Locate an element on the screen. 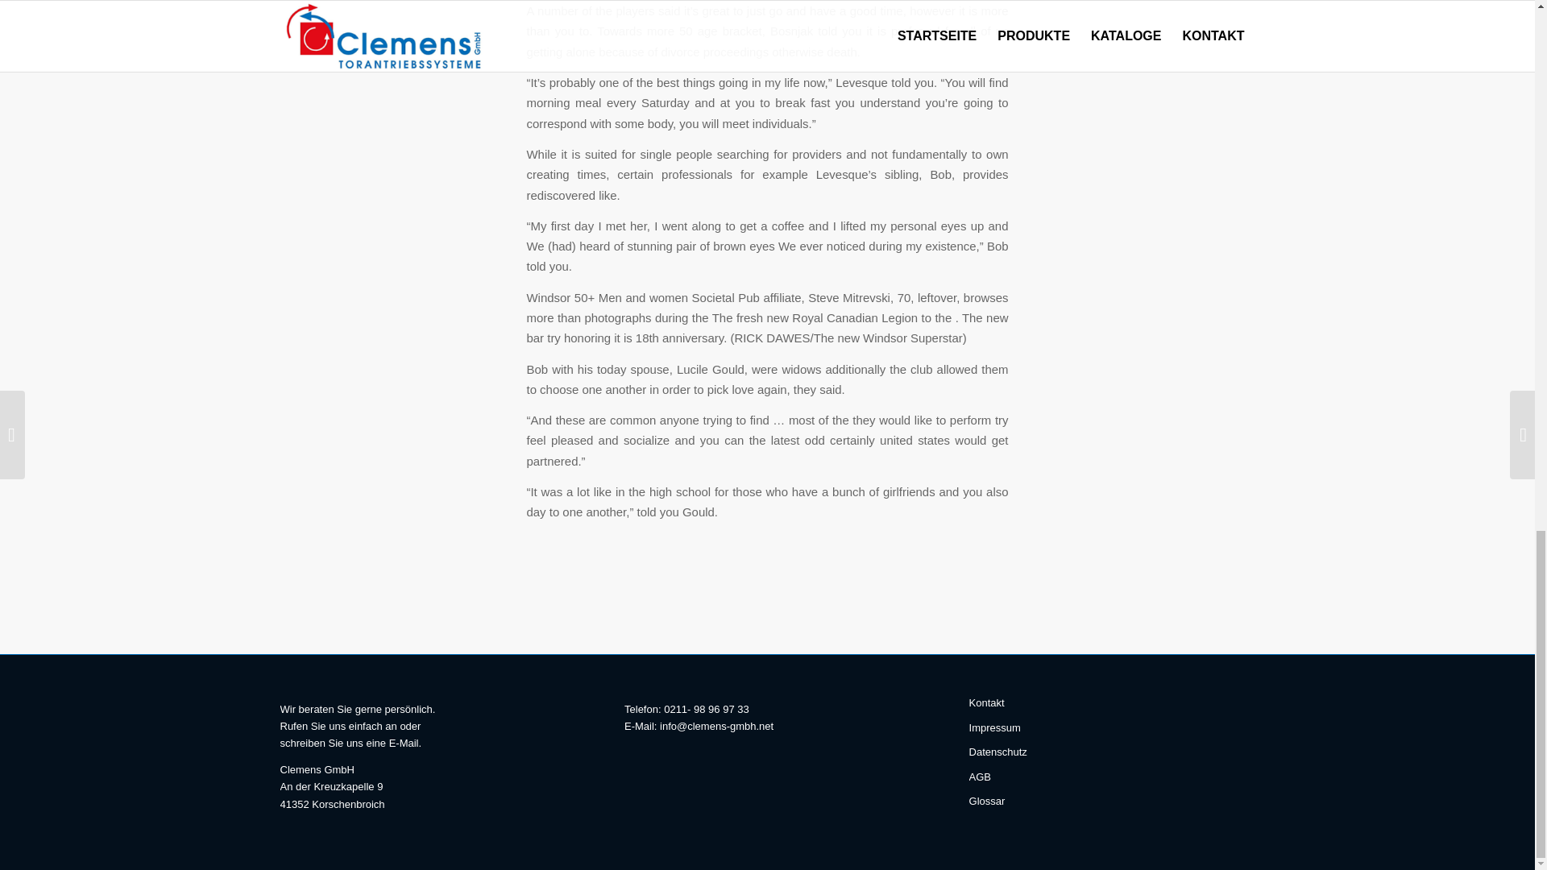  Glossar is located at coordinates (1112, 801).